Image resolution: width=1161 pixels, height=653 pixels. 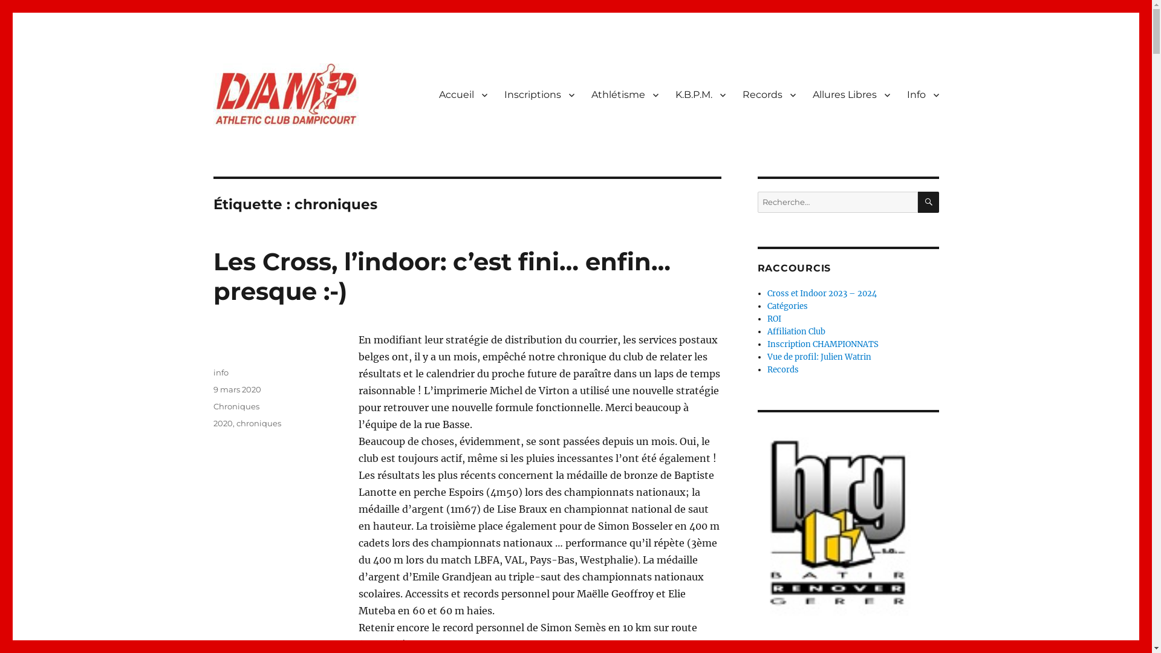 I want to click on ROI, so click(x=774, y=319).